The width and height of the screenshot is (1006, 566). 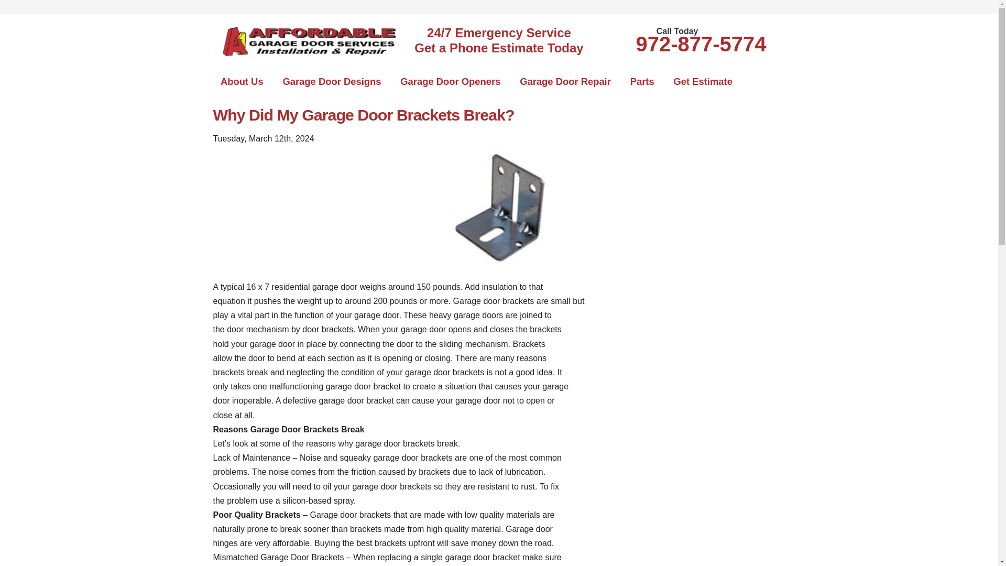 What do you see at coordinates (701, 43) in the screenshot?
I see `972-877-5774` at bounding box center [701, 43].